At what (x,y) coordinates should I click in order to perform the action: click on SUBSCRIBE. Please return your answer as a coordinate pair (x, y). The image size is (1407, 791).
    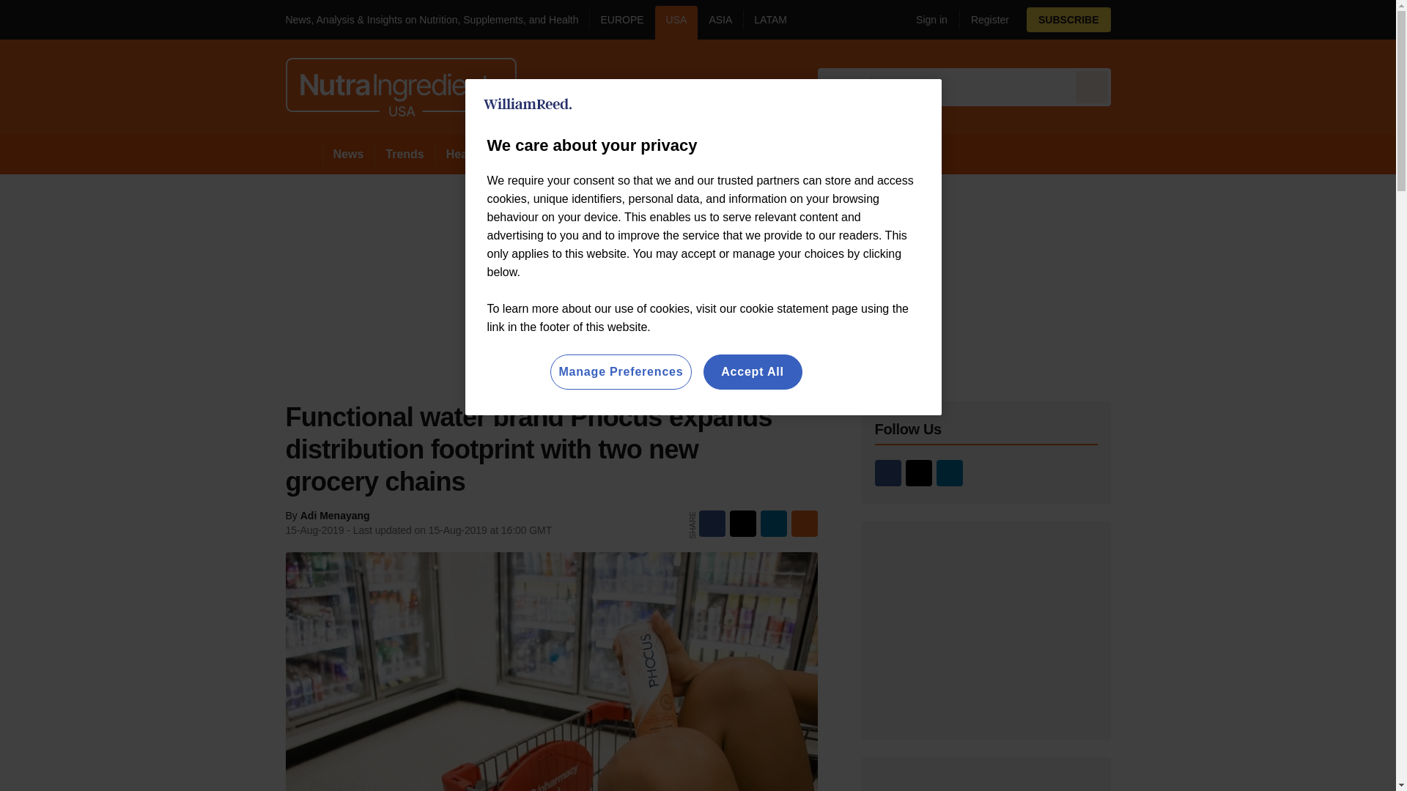
    Looking at the image, I should click on (1068, 19).